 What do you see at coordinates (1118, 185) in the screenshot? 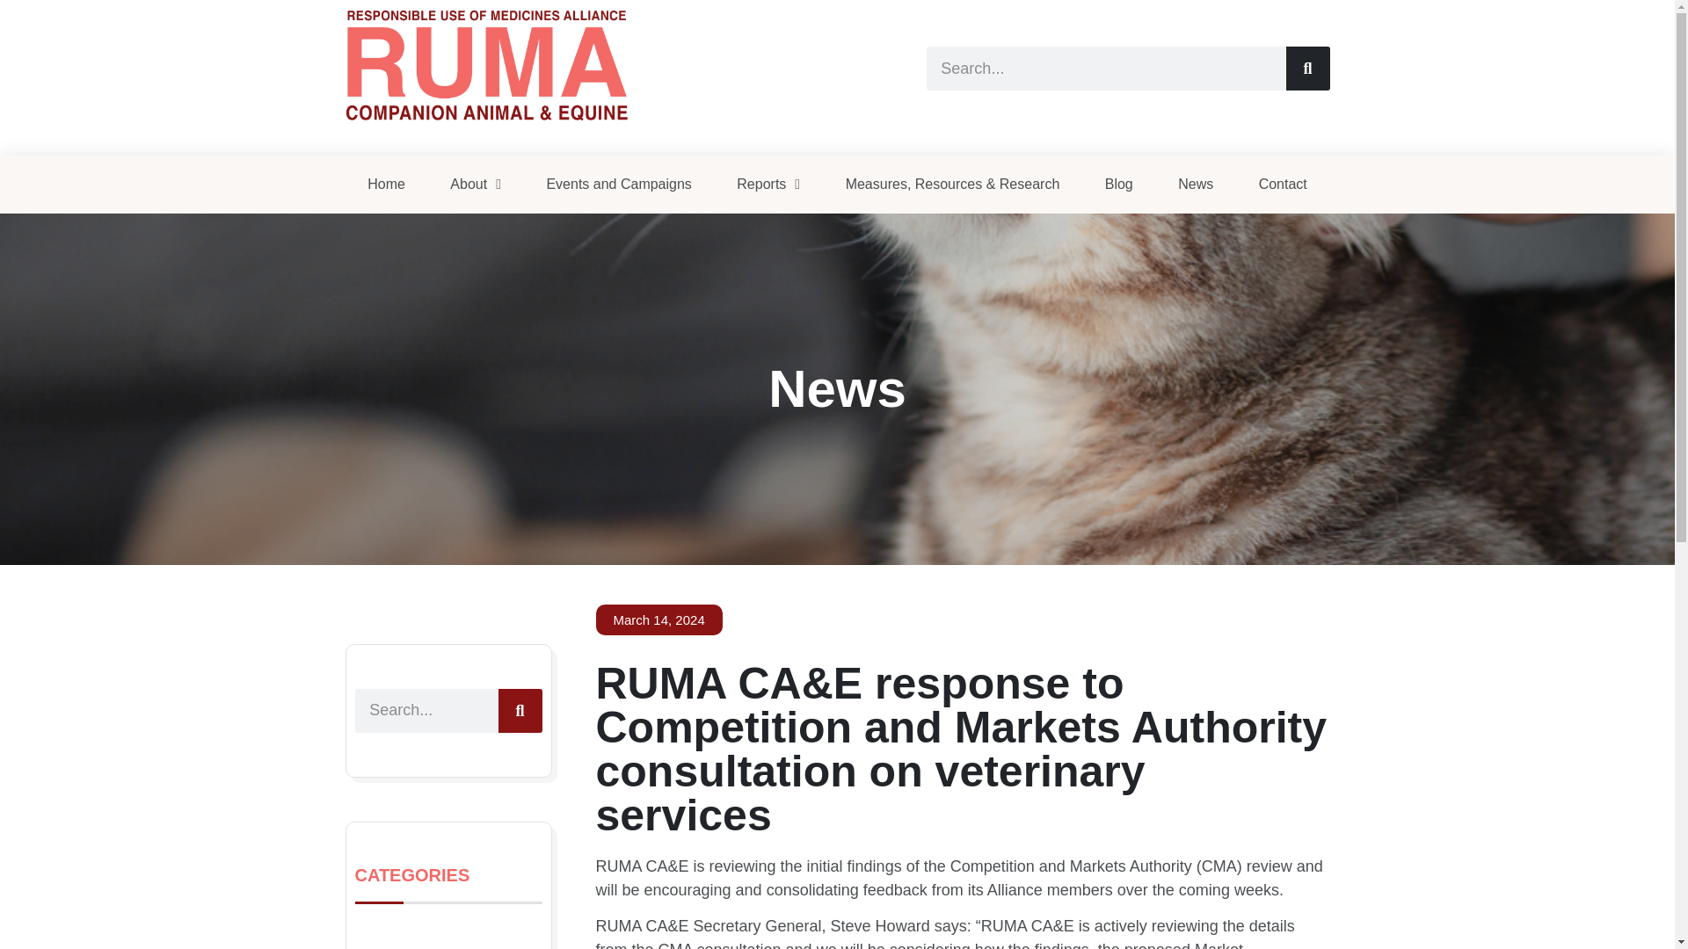
I see `Blog` at bounding box center [1118, 185].